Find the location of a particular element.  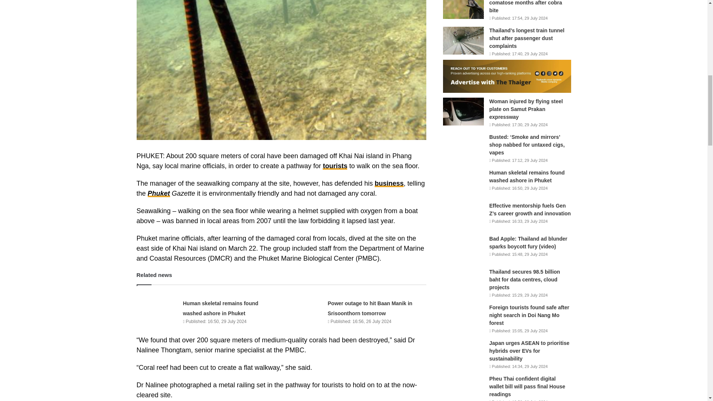

Tourism is located at coordinates (335, 166).